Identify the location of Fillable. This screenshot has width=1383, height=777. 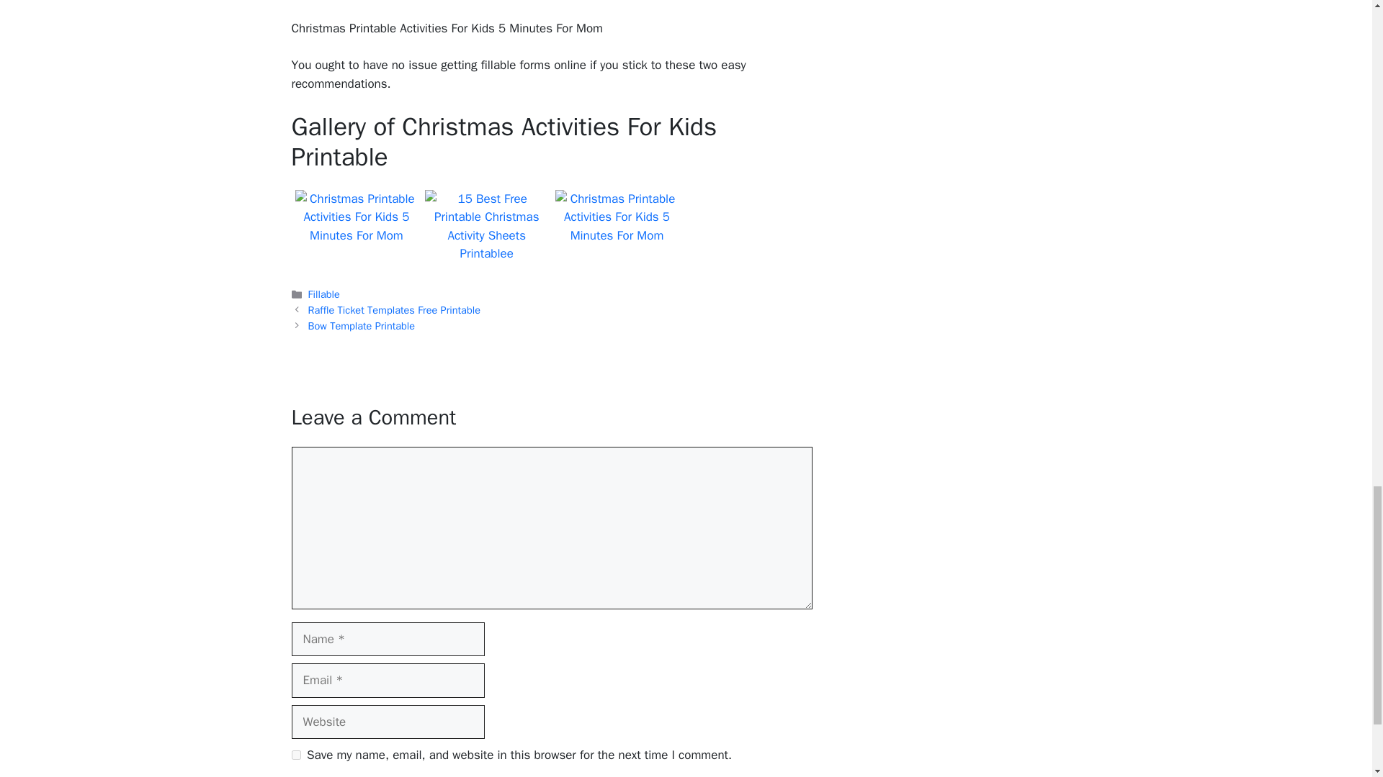
(324, 294).